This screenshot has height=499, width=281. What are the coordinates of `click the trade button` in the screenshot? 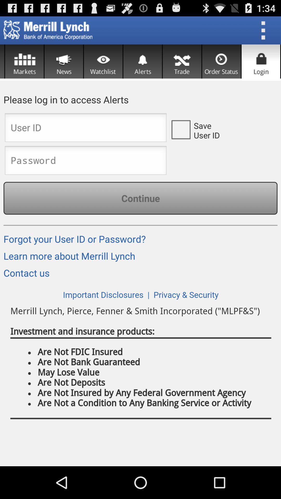 It's located at (182, 61).